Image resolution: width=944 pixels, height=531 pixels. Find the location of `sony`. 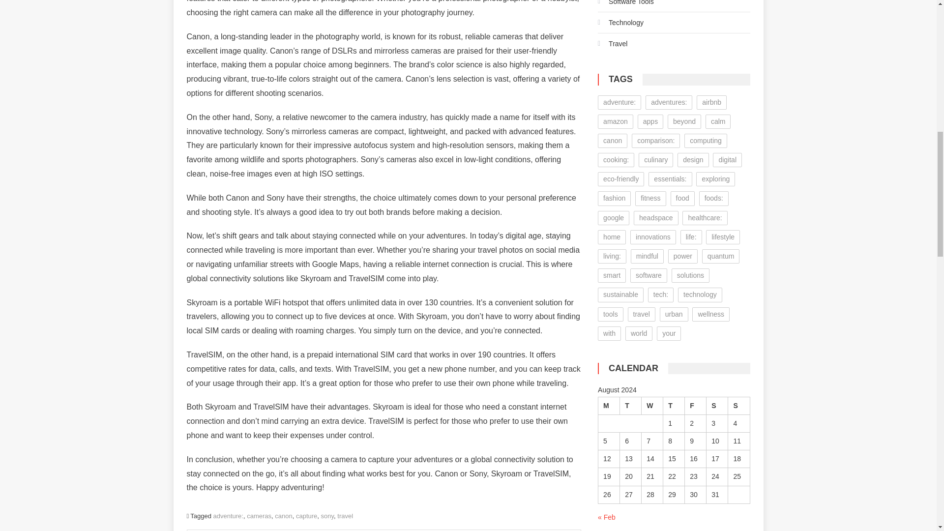

sony is located at coordinates (327, 516).